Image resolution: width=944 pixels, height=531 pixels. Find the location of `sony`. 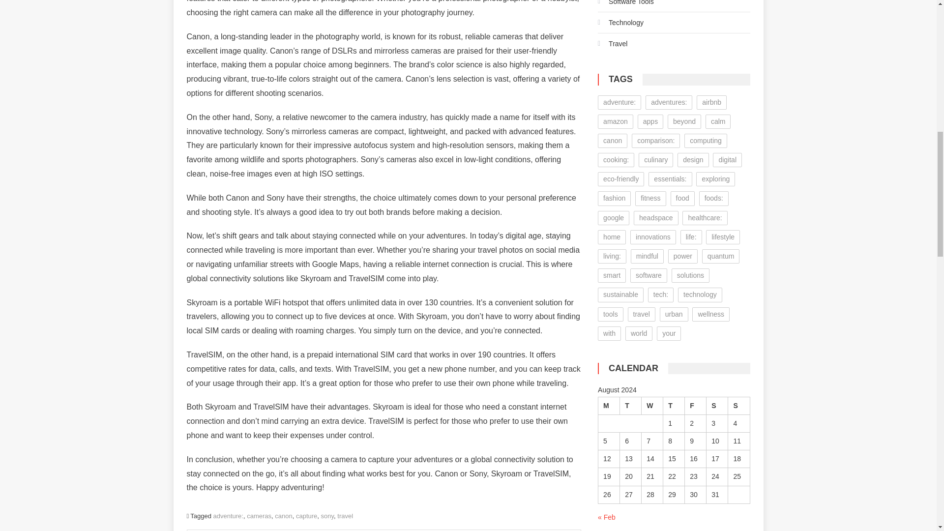

sony is located at coordinates (327, 516).